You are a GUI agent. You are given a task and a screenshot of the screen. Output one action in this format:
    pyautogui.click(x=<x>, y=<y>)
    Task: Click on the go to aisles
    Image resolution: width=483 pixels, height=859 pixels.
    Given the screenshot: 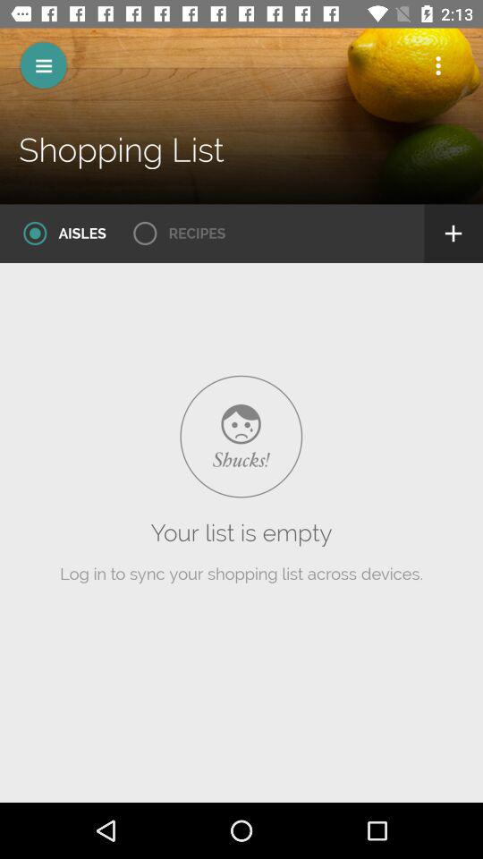 What is the action you would take?
    pyautogui.click(x=59, y=234)
    